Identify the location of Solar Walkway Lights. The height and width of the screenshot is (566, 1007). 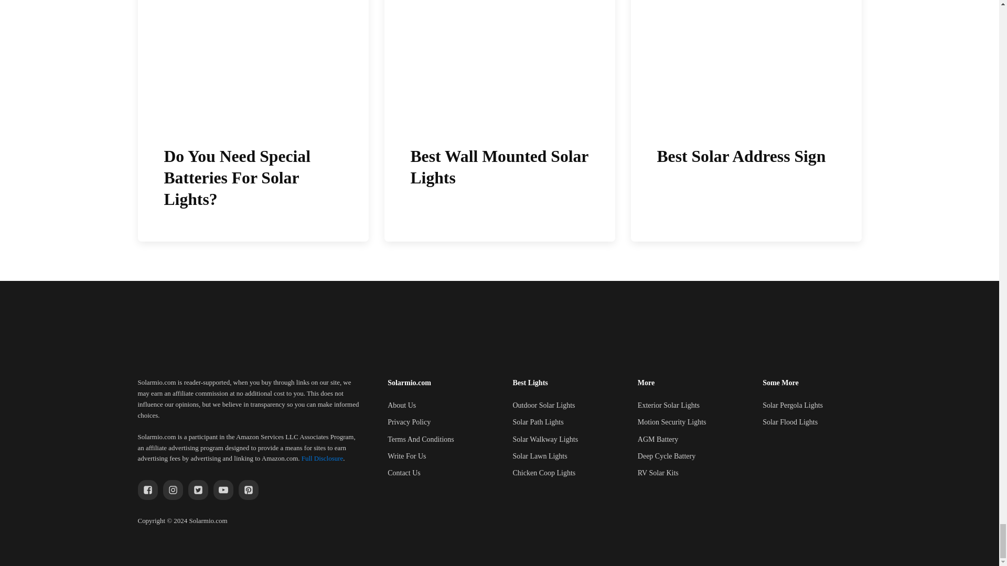
(545, 439).